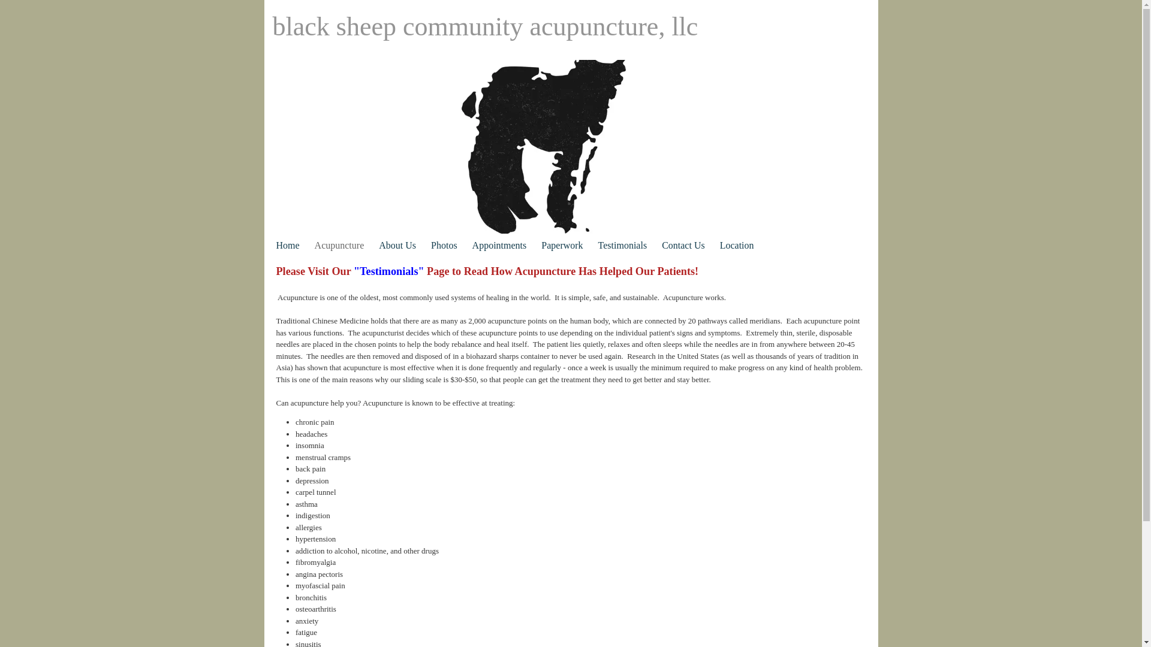 The width and height of the screenshot is (1151, 647). What do you see at coordinates (499, 245) in the screenshot?
I see `Appointments` at bounding box center [499, 245].